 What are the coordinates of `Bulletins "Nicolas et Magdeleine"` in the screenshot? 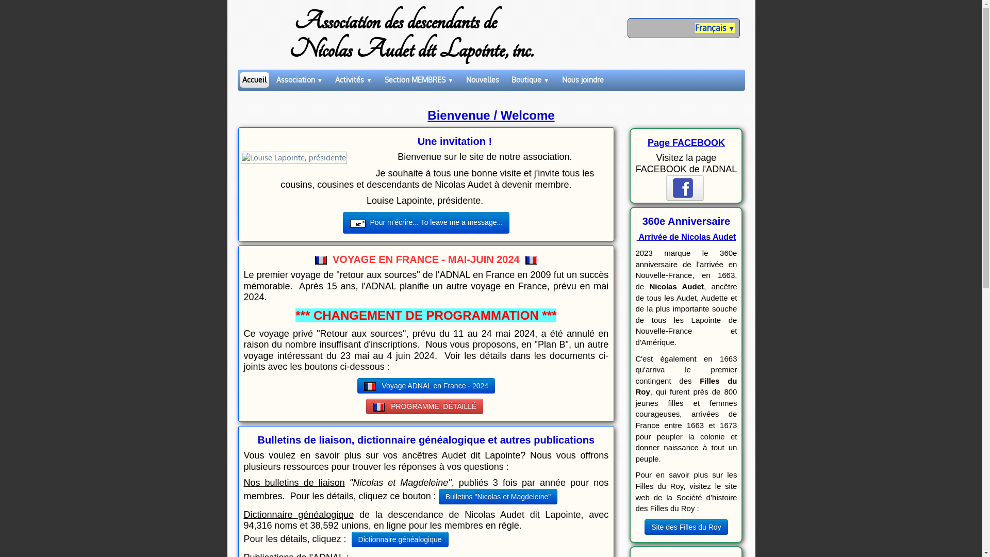 It's located at (498, 497).